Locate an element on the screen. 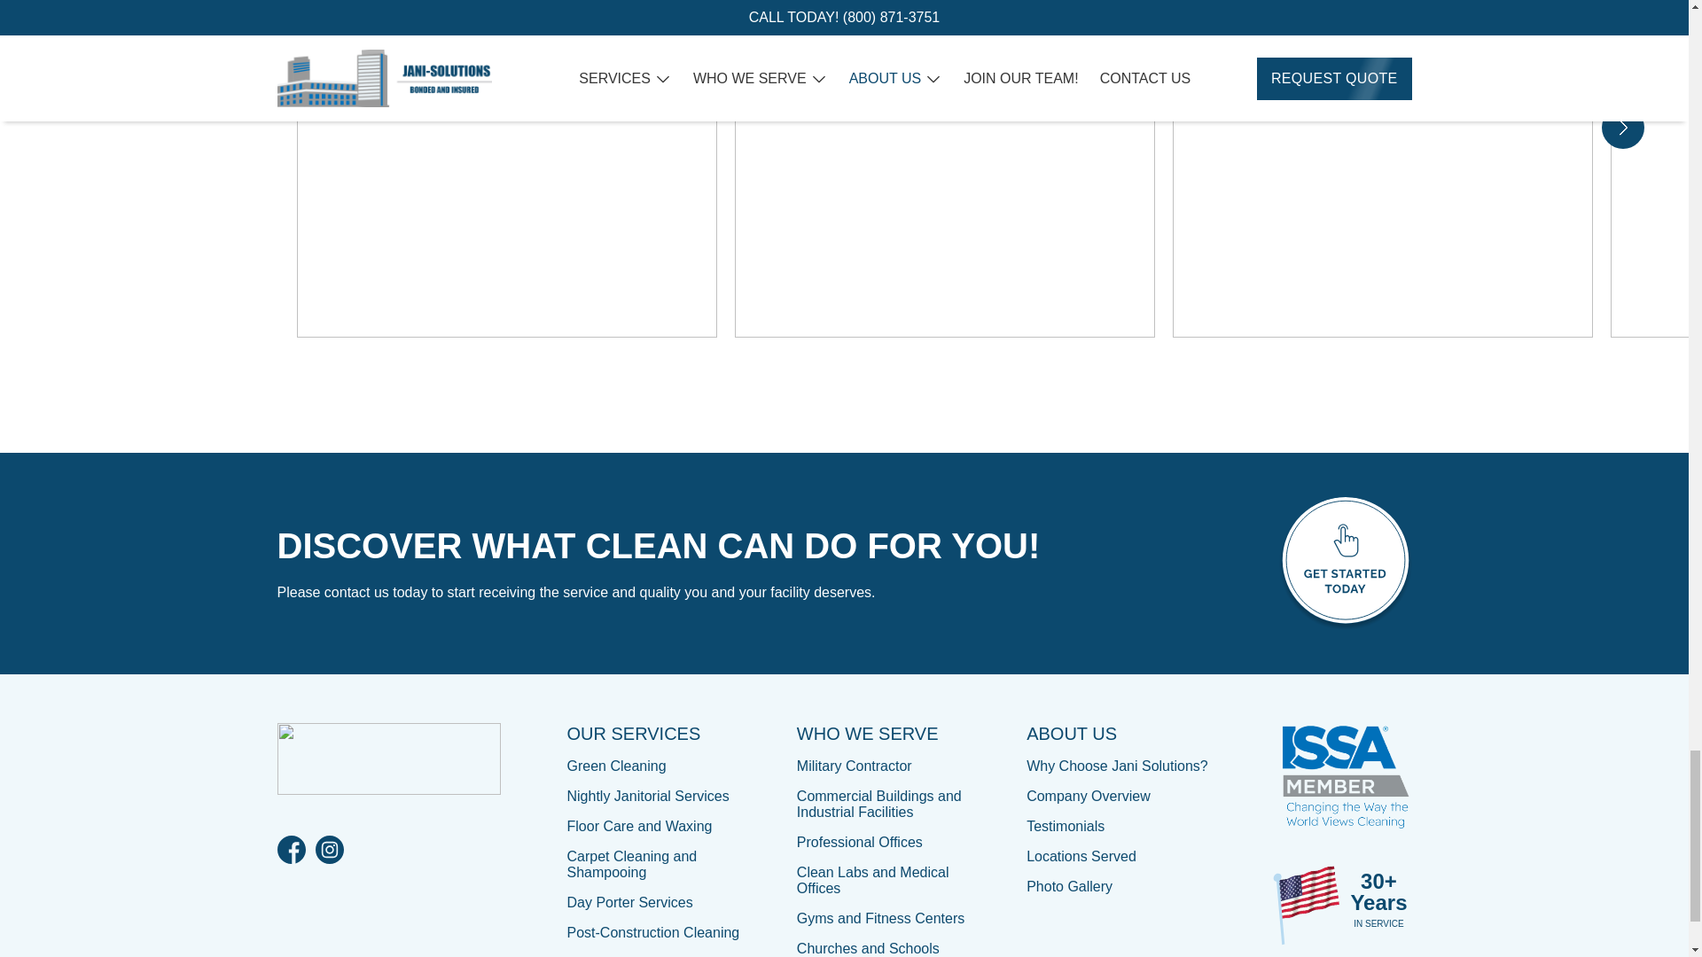 The height and width of the screenshot is (957, 1702). Next is located at coordinates (1622, 128).